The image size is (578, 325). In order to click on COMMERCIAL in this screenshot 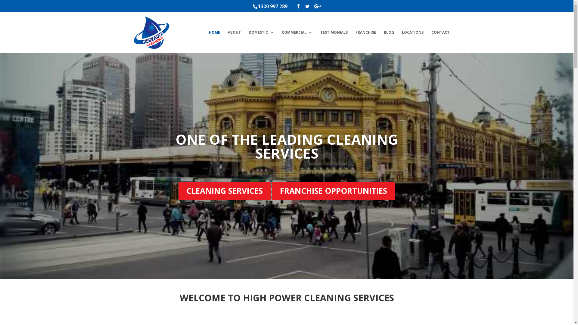, I will do `click(297, 42)`.